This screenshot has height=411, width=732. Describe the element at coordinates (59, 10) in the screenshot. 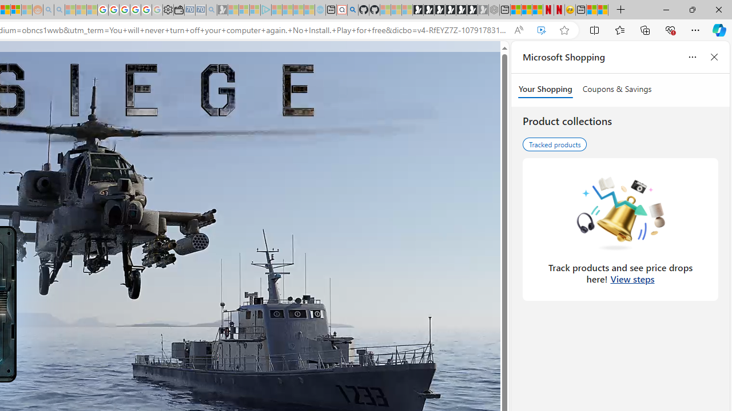

I see `Utah sues federal government - Search - Sleeping` at that location.